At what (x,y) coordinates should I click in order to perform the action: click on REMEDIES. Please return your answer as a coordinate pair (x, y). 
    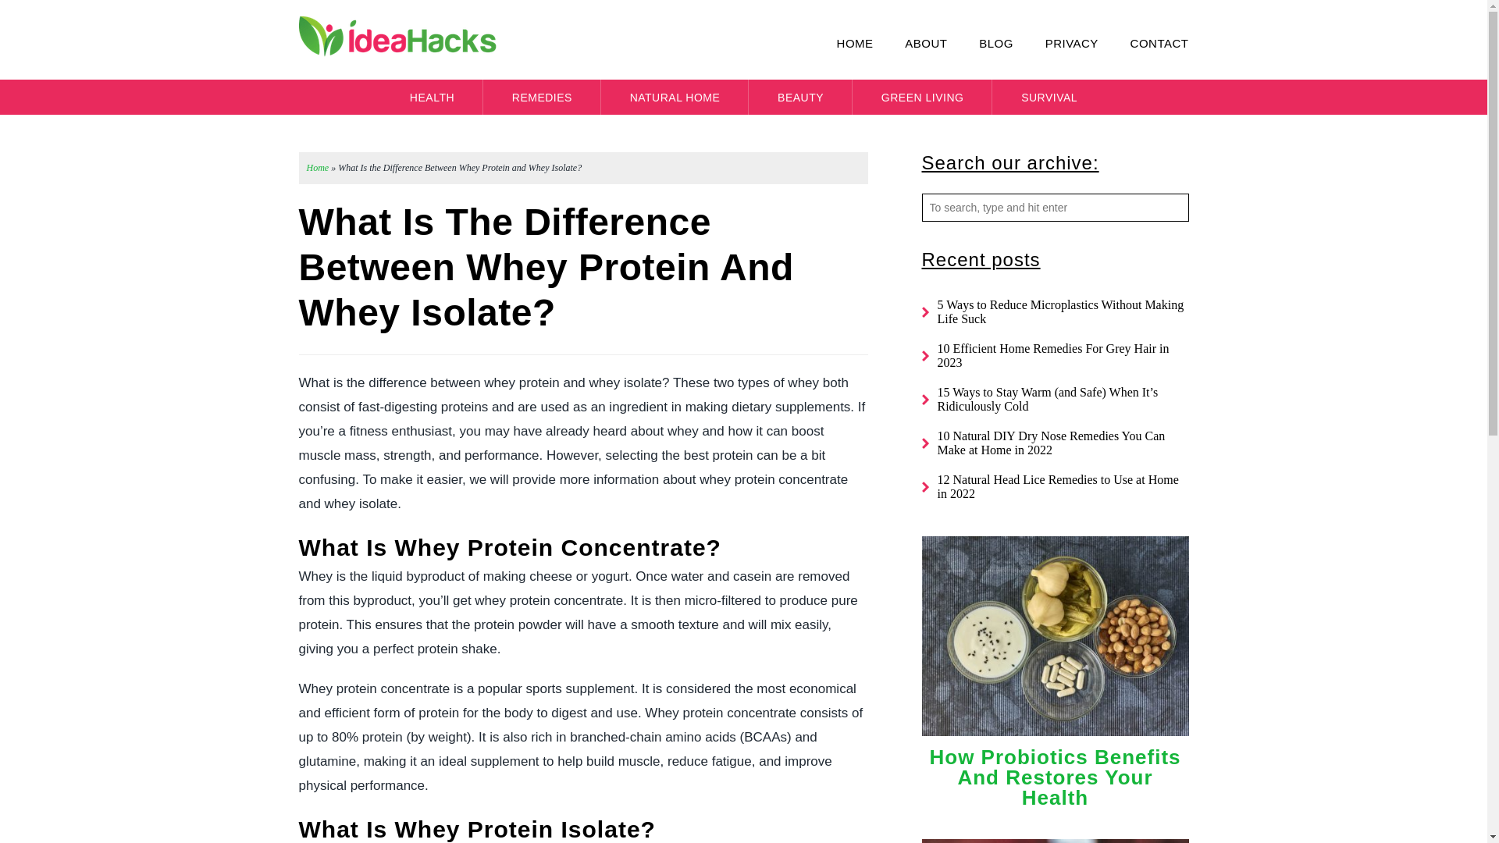
    Looking at the image, I should click on (542, 97).